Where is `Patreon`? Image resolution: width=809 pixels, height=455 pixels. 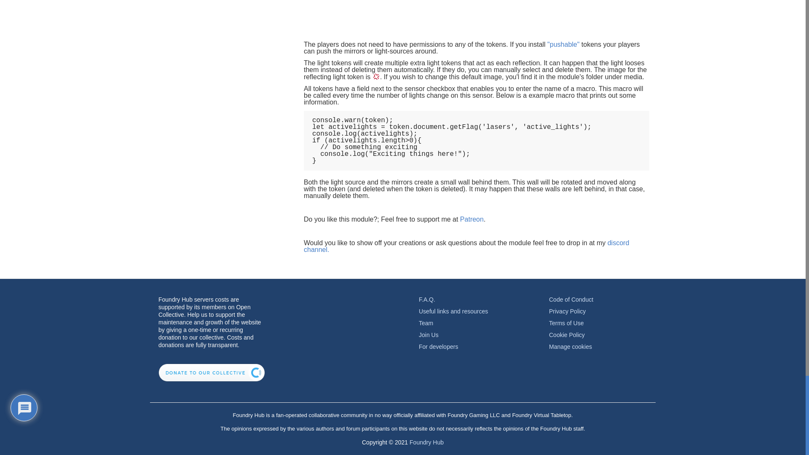
Patreon is located at coordinates (472, 219).